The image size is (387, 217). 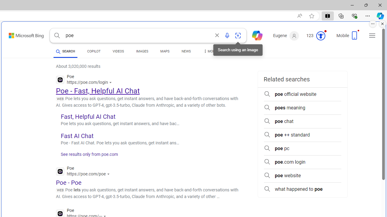 I want to click on poes meaning, so click(x=302, y=108).